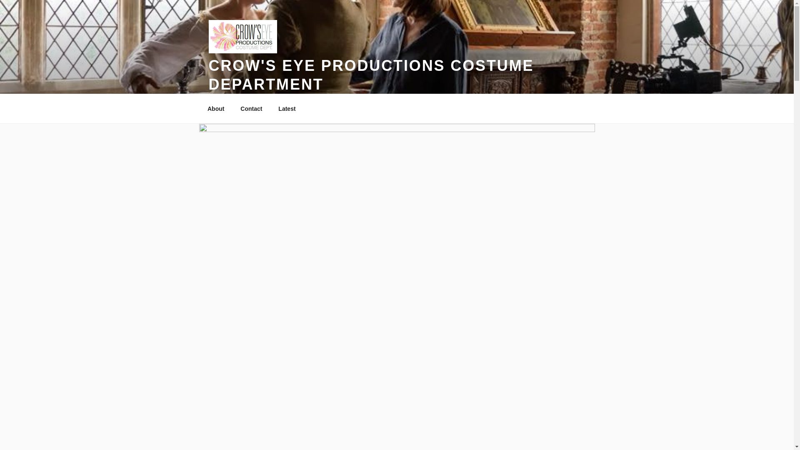 The width and height of the screenshot is (800, 450). I want to click on About, so click(215, 108).